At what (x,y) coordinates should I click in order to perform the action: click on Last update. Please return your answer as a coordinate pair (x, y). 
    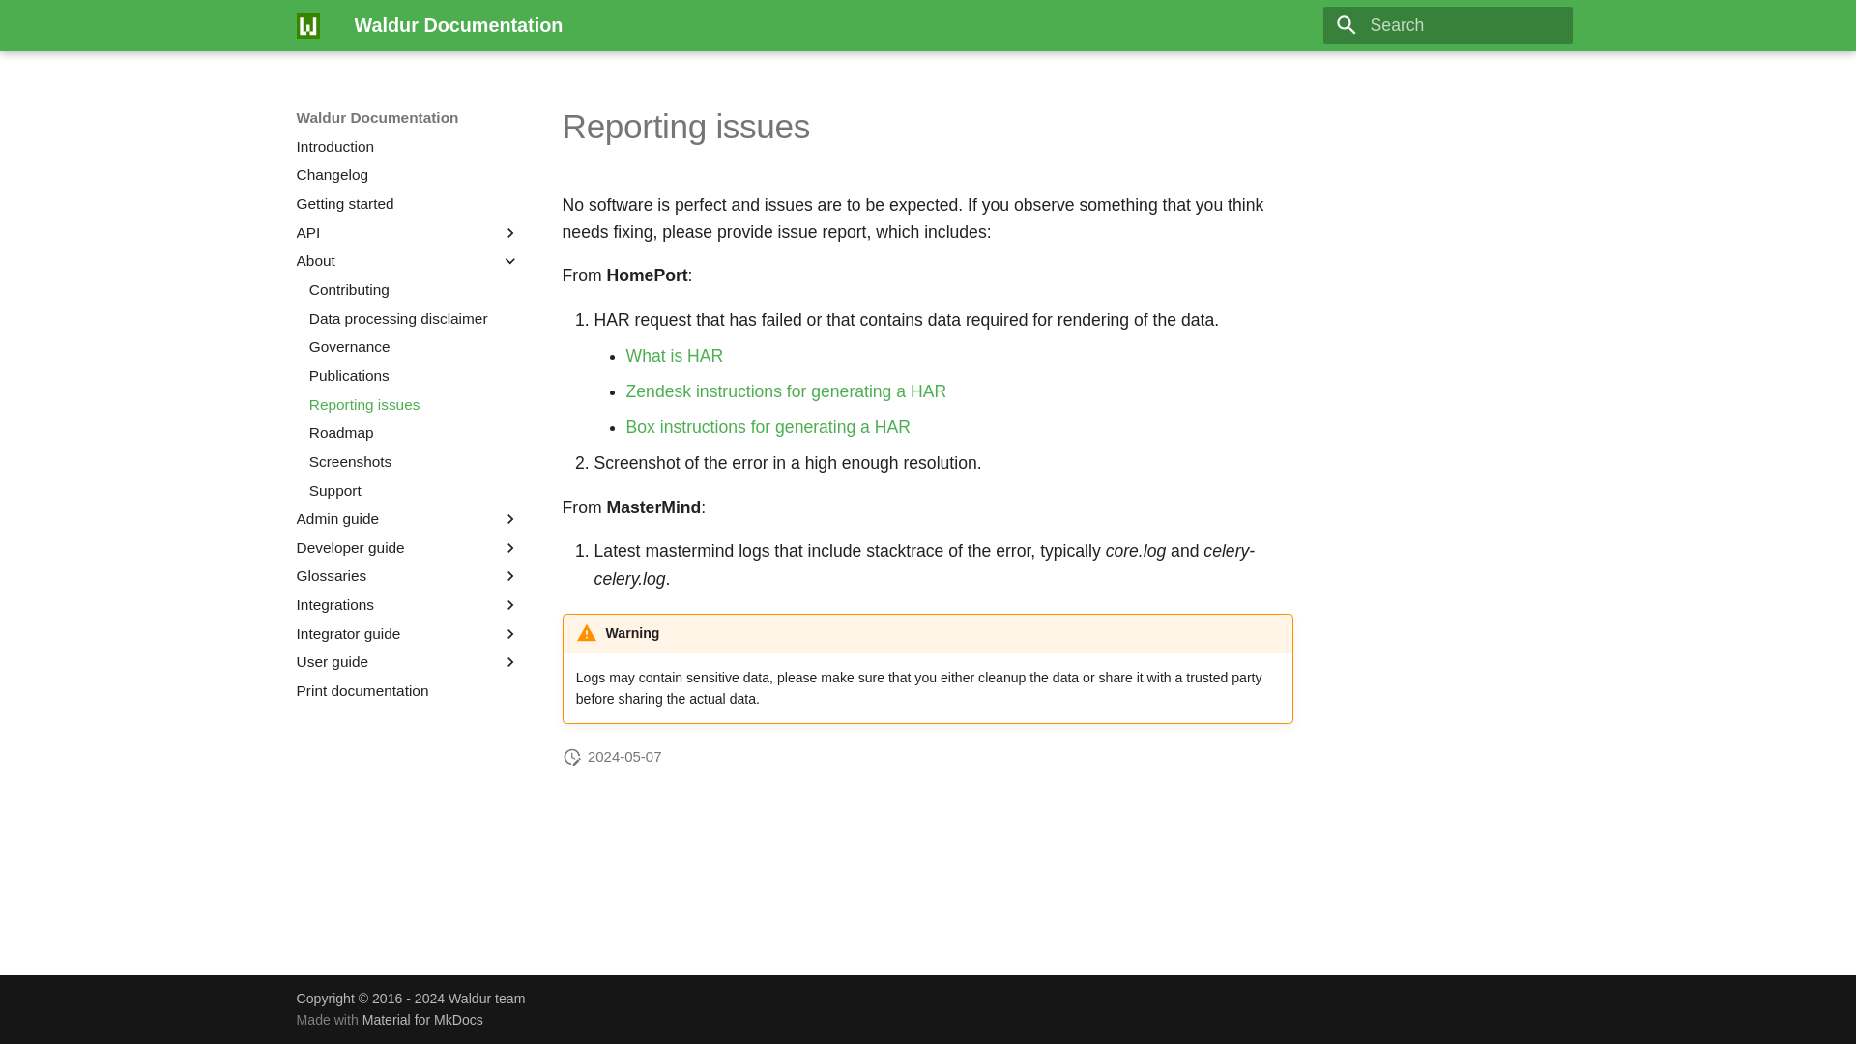
    Looking at the image, I should click on (572, 756).